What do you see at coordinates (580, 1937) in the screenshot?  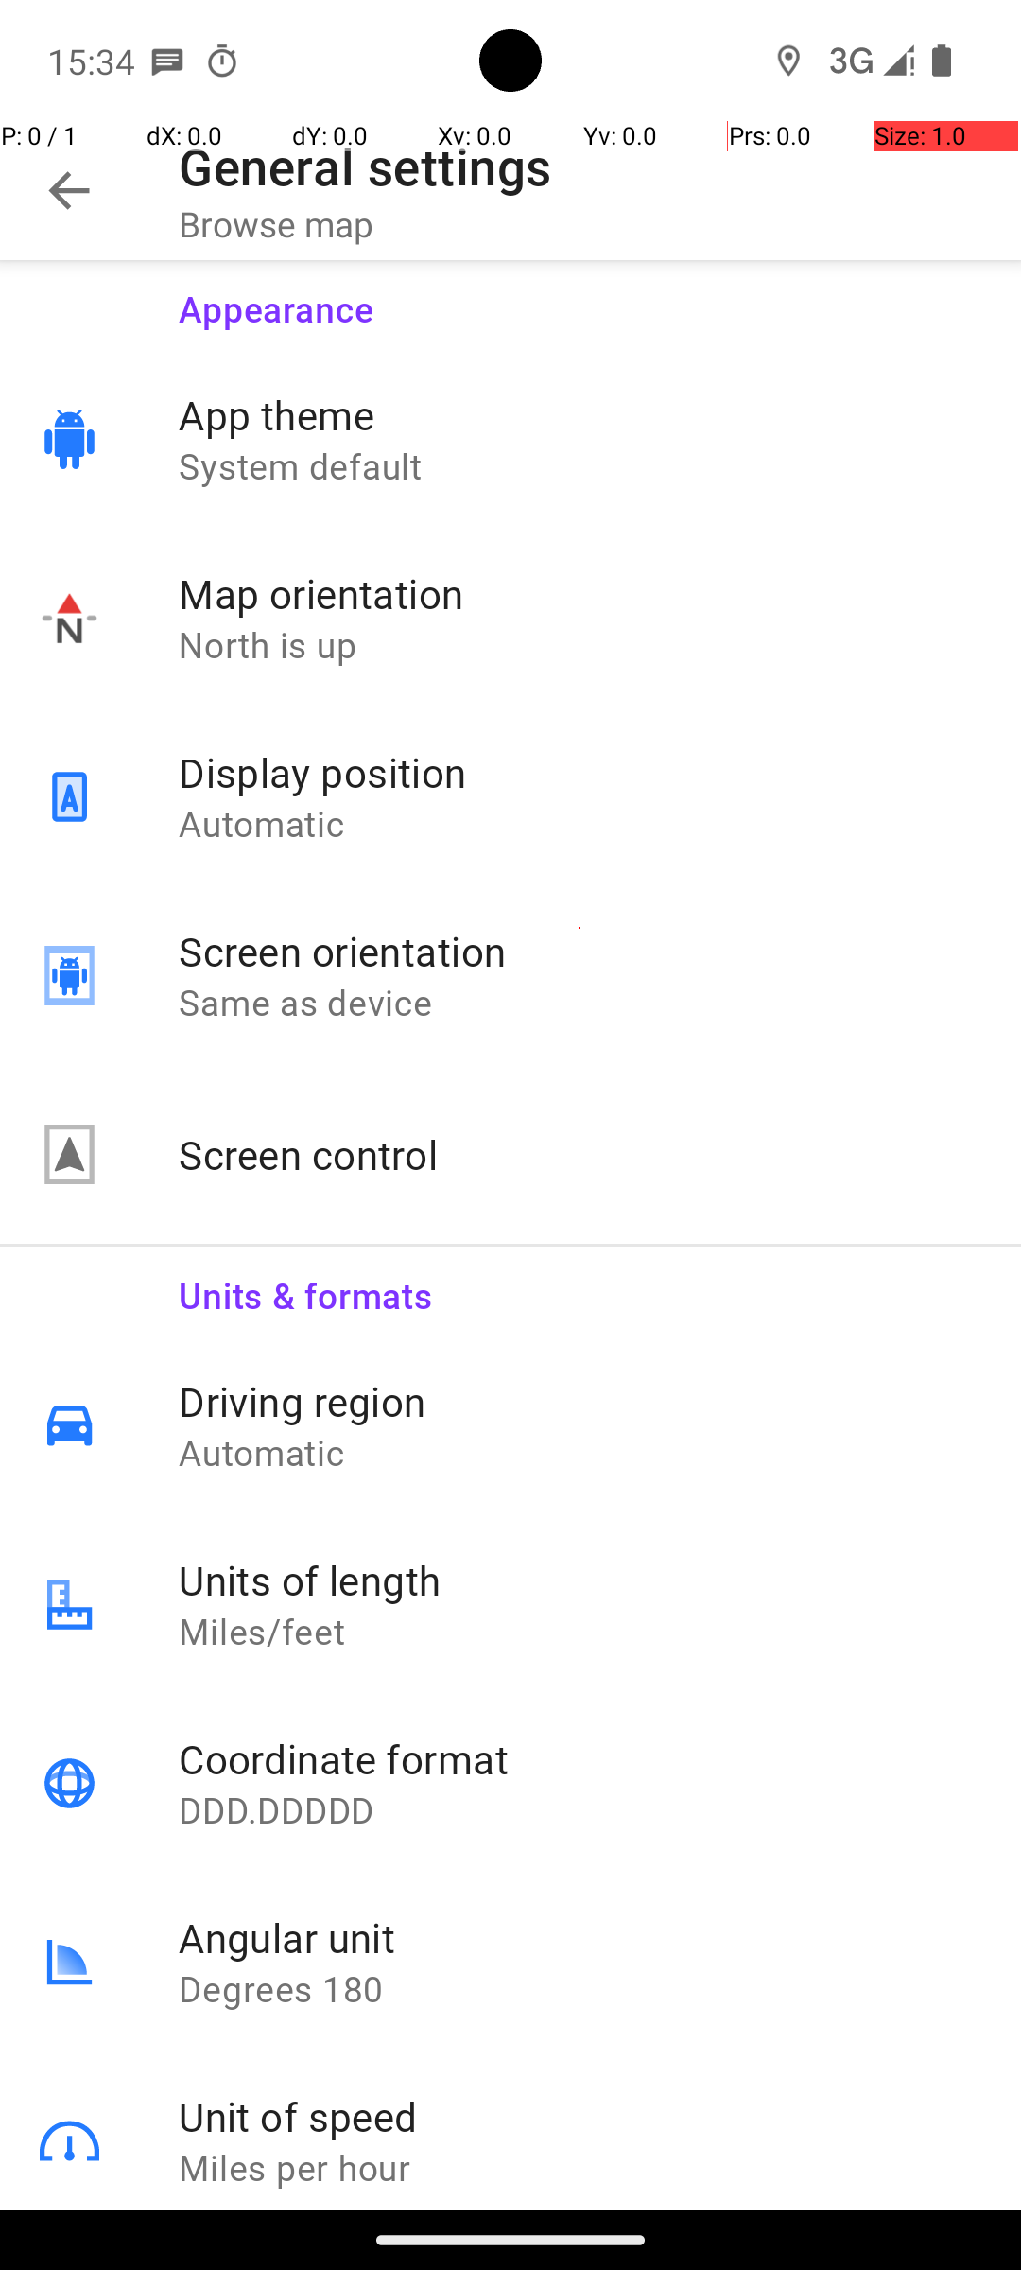 I see `Angular unit` at bounding box center [580, 1937].